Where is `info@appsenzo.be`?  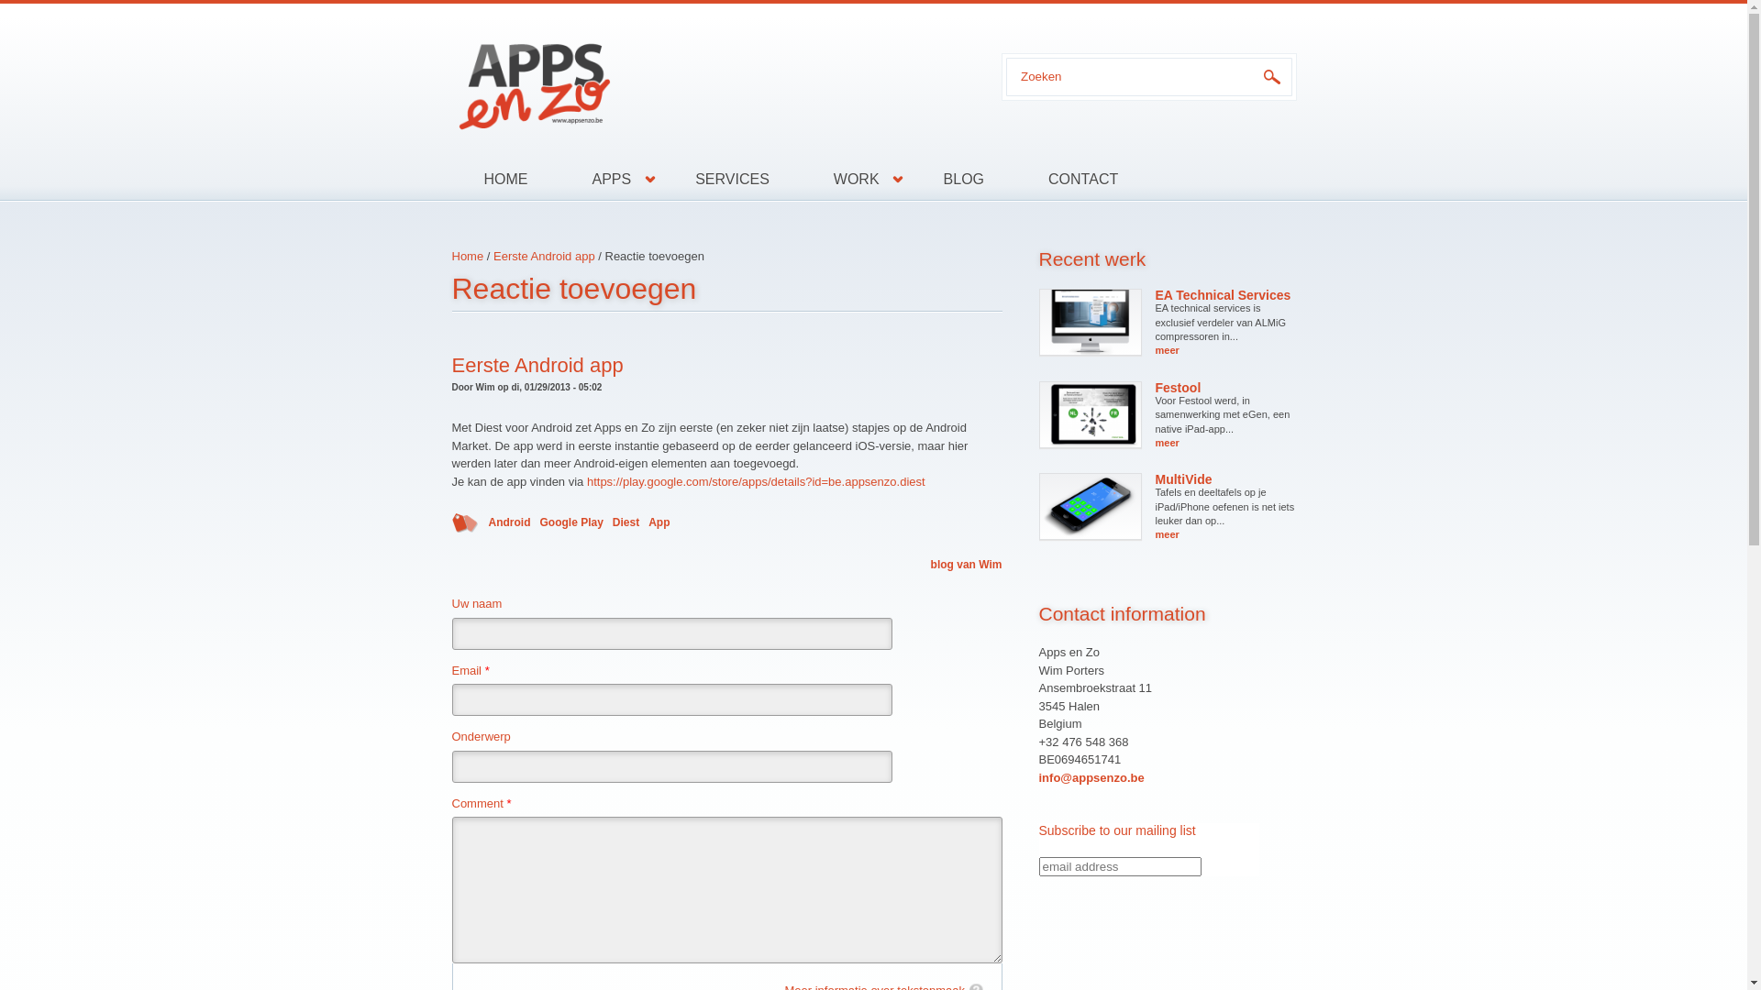
info@appsenzo.be is located at coordinates (1091, 777).